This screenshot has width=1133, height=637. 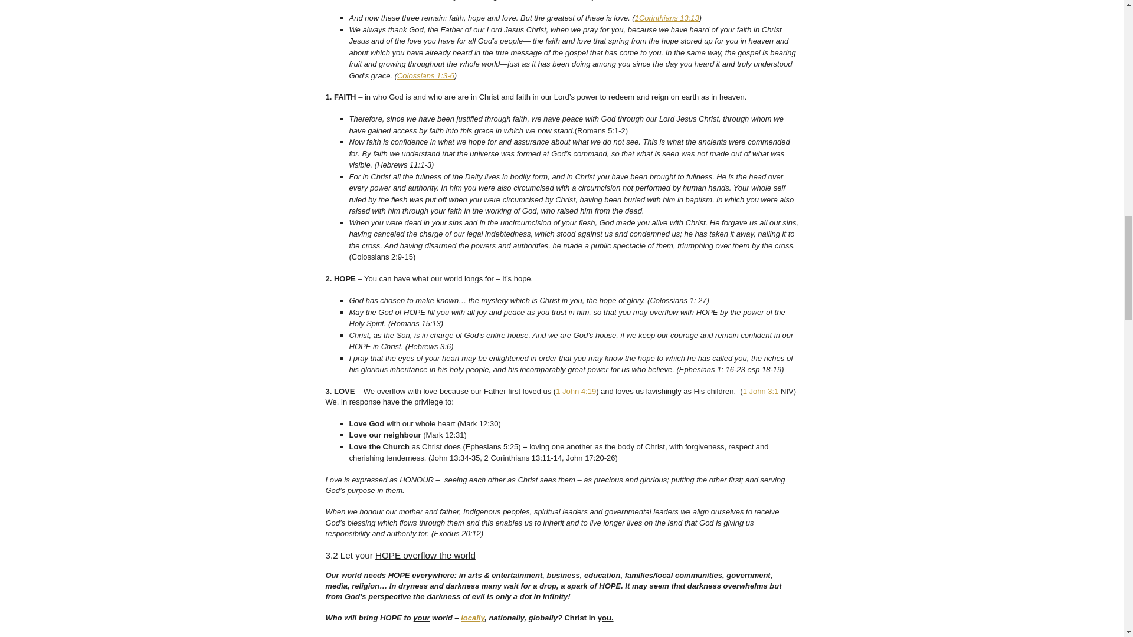 I want to click on 1 John 3:1, so click(x=761, y=390).